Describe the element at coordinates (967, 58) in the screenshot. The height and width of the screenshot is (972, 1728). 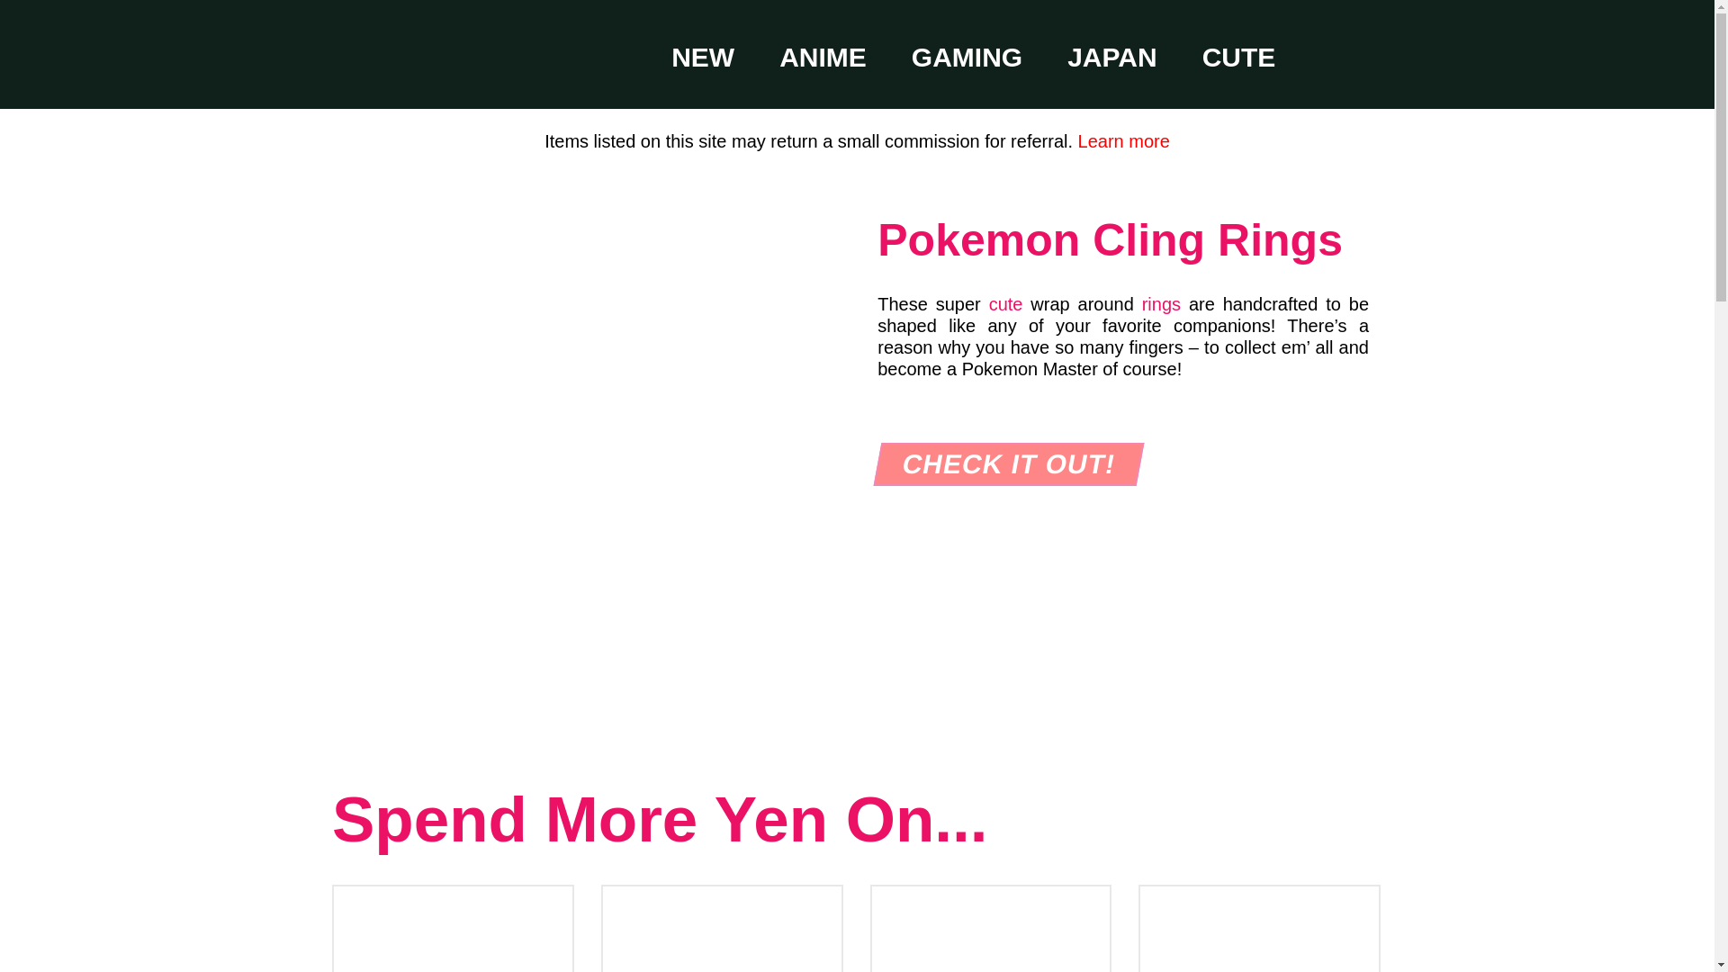
I see `GAMING` at that location.